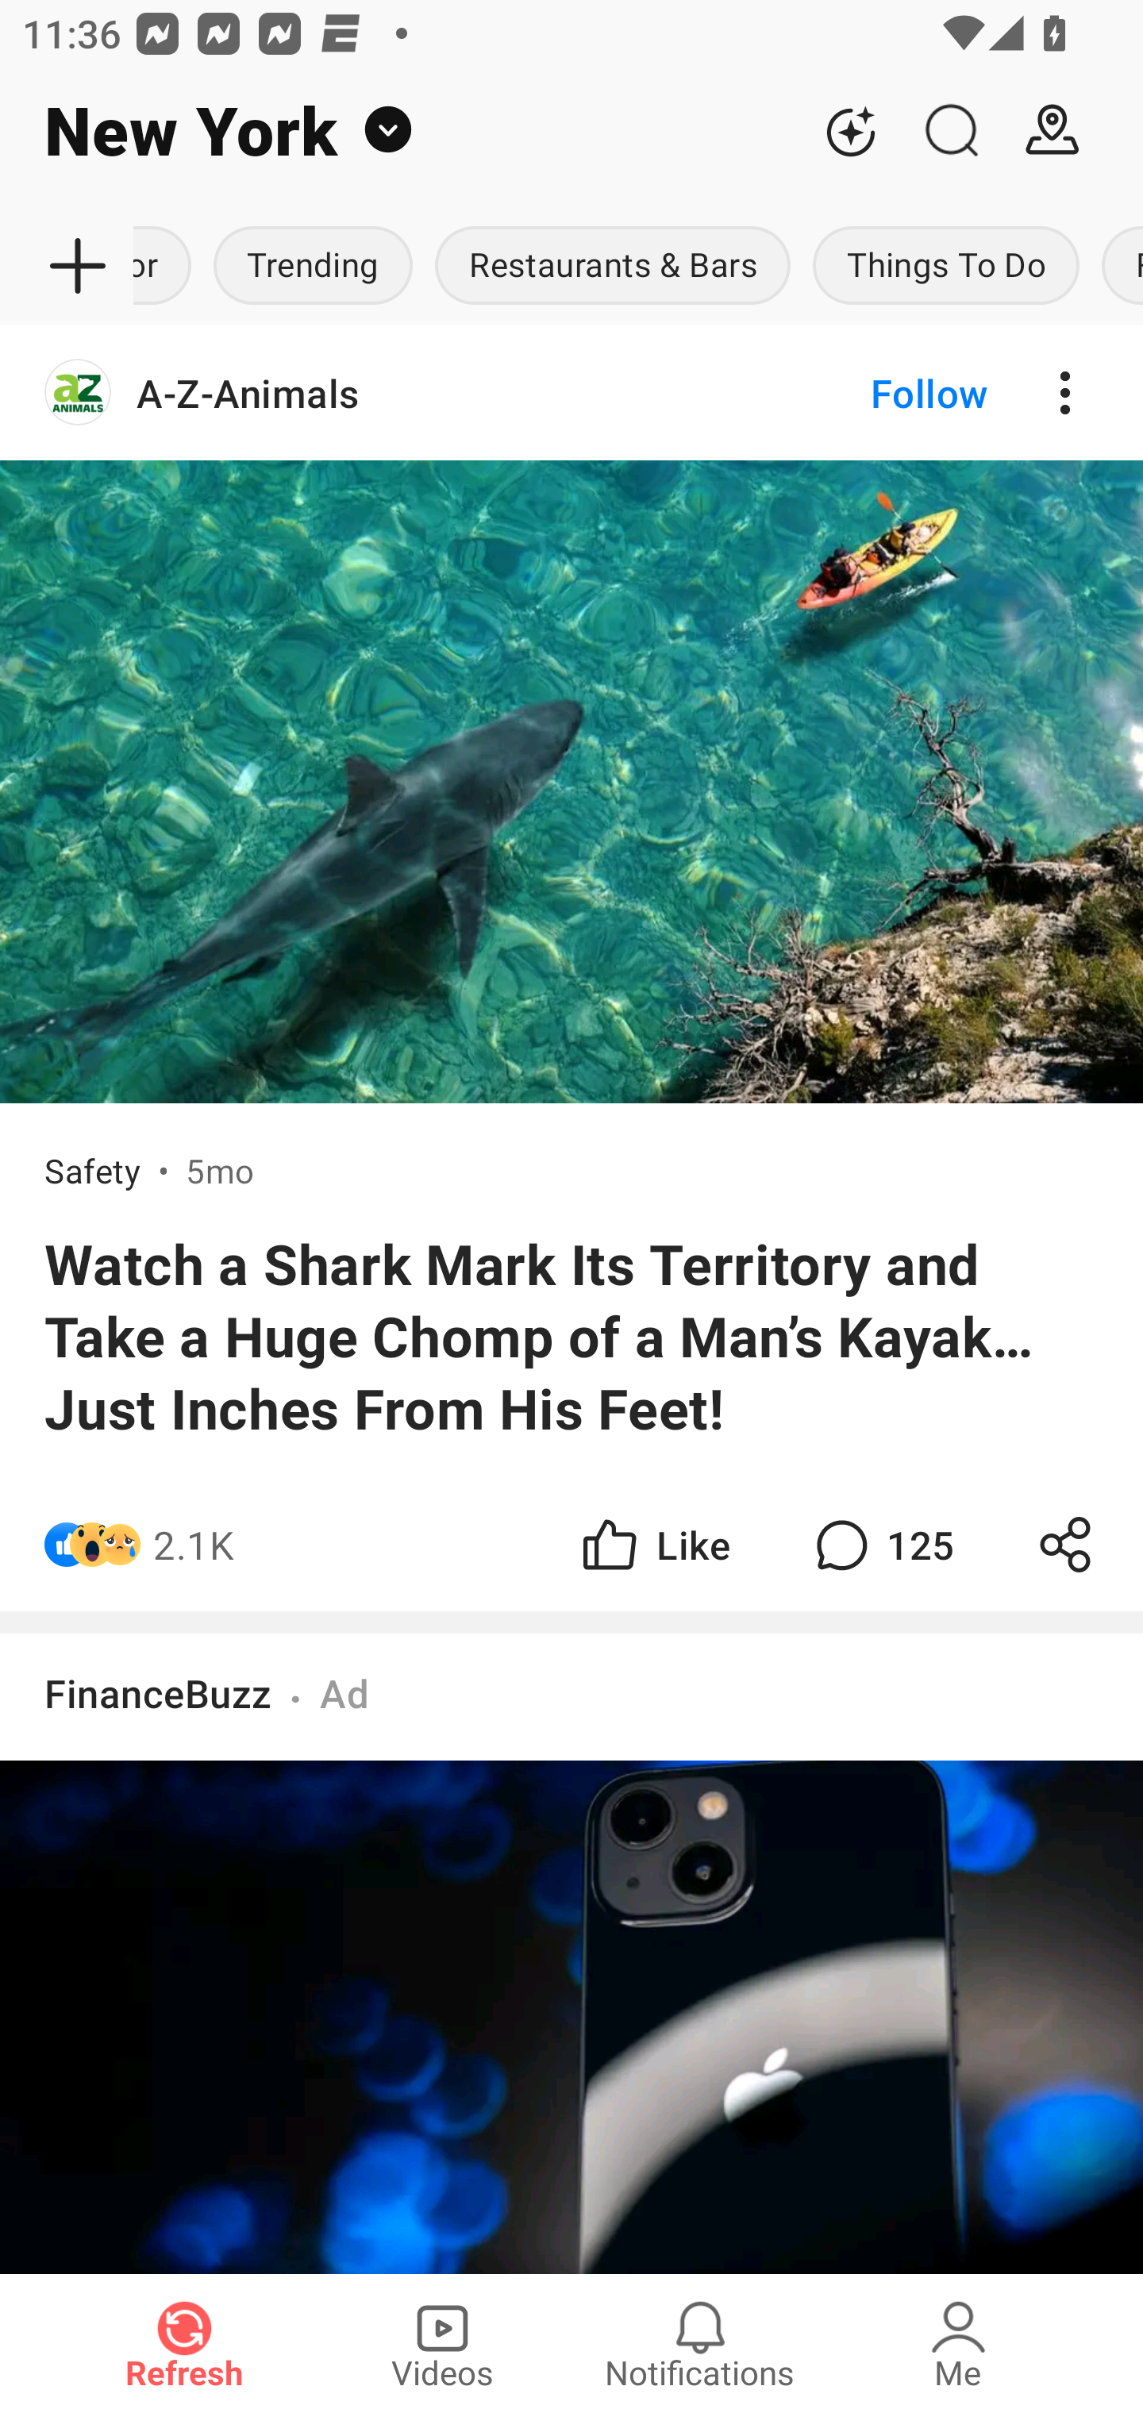  What do you see at coordinates (876, 393) in the screenshot?
I see `Follow` at bounding box center [876, 393].